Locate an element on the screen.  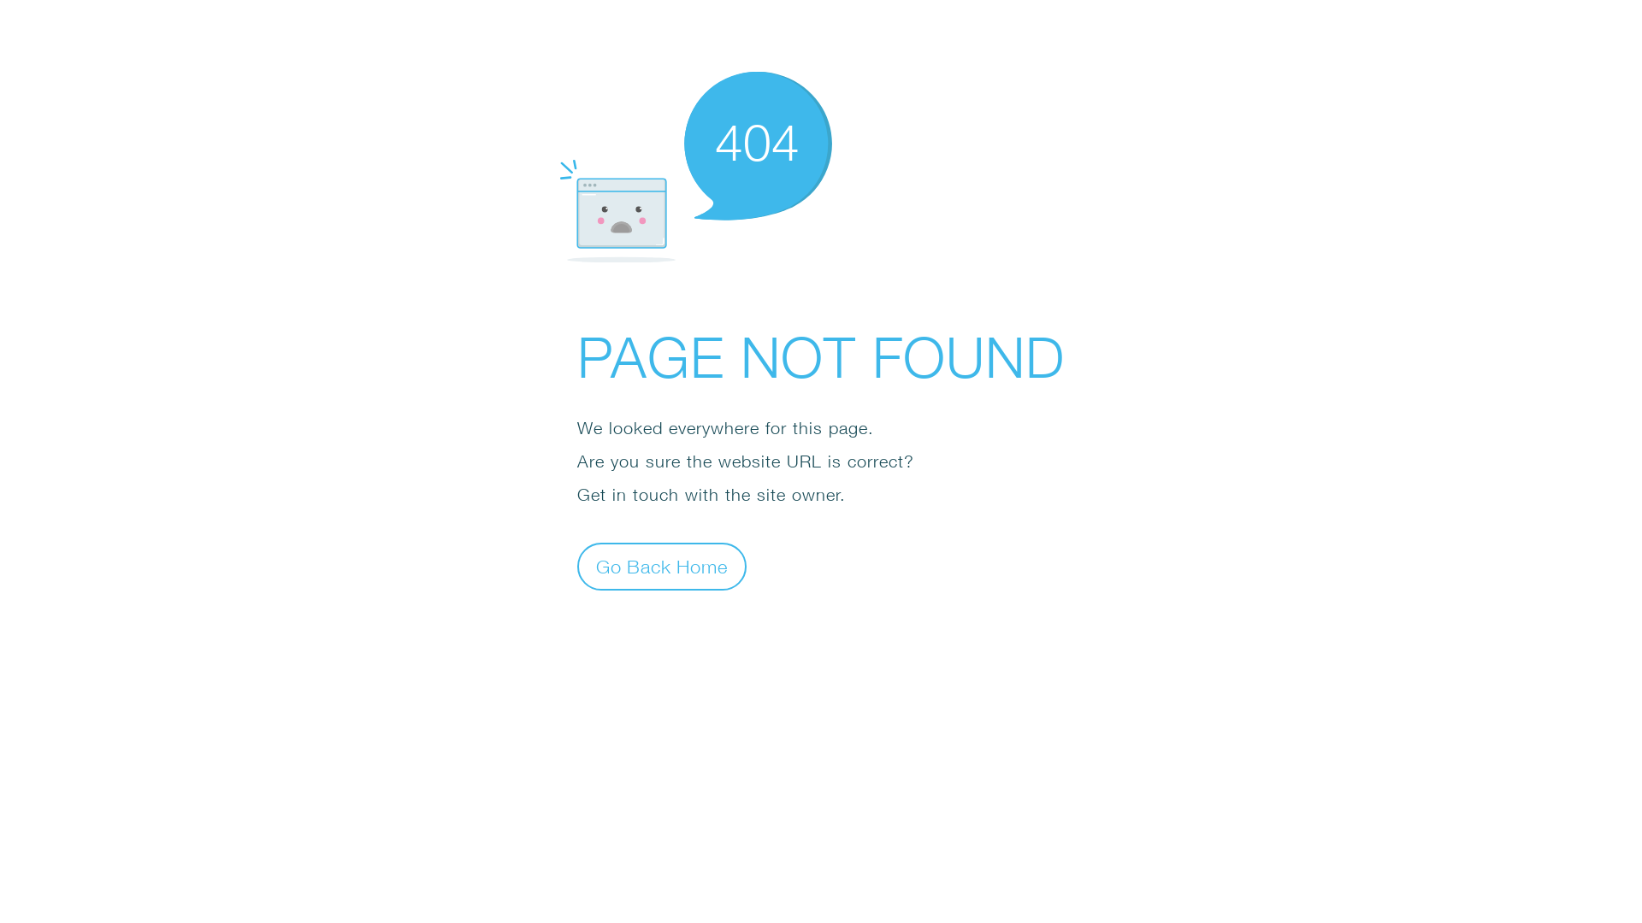
Go Back Home is located at coordinates (662, 566).